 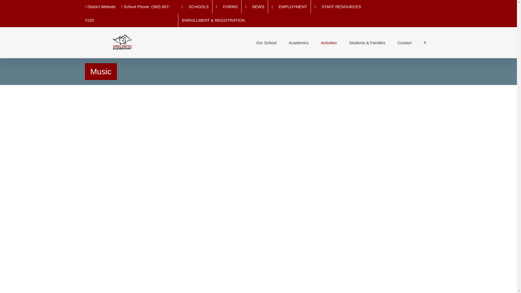 What do you see at coordinates (329, 42) in the screenshot?
I see `Activities` at bounding box center [329, 42].